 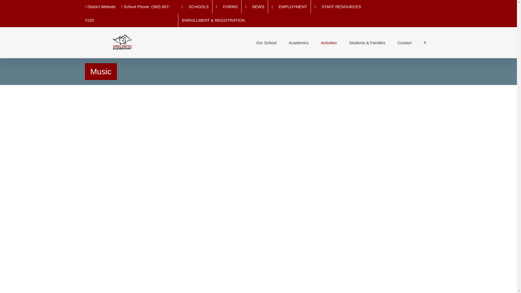 What do you see at coordinates (329, 42) in the screenshot?
I see `Activities` at bounding box center [329, 42].